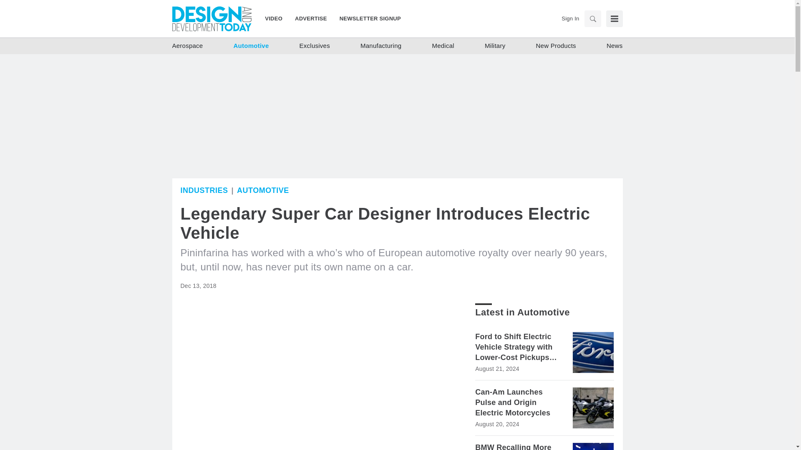  I want to click on Military, so click(495, 46).